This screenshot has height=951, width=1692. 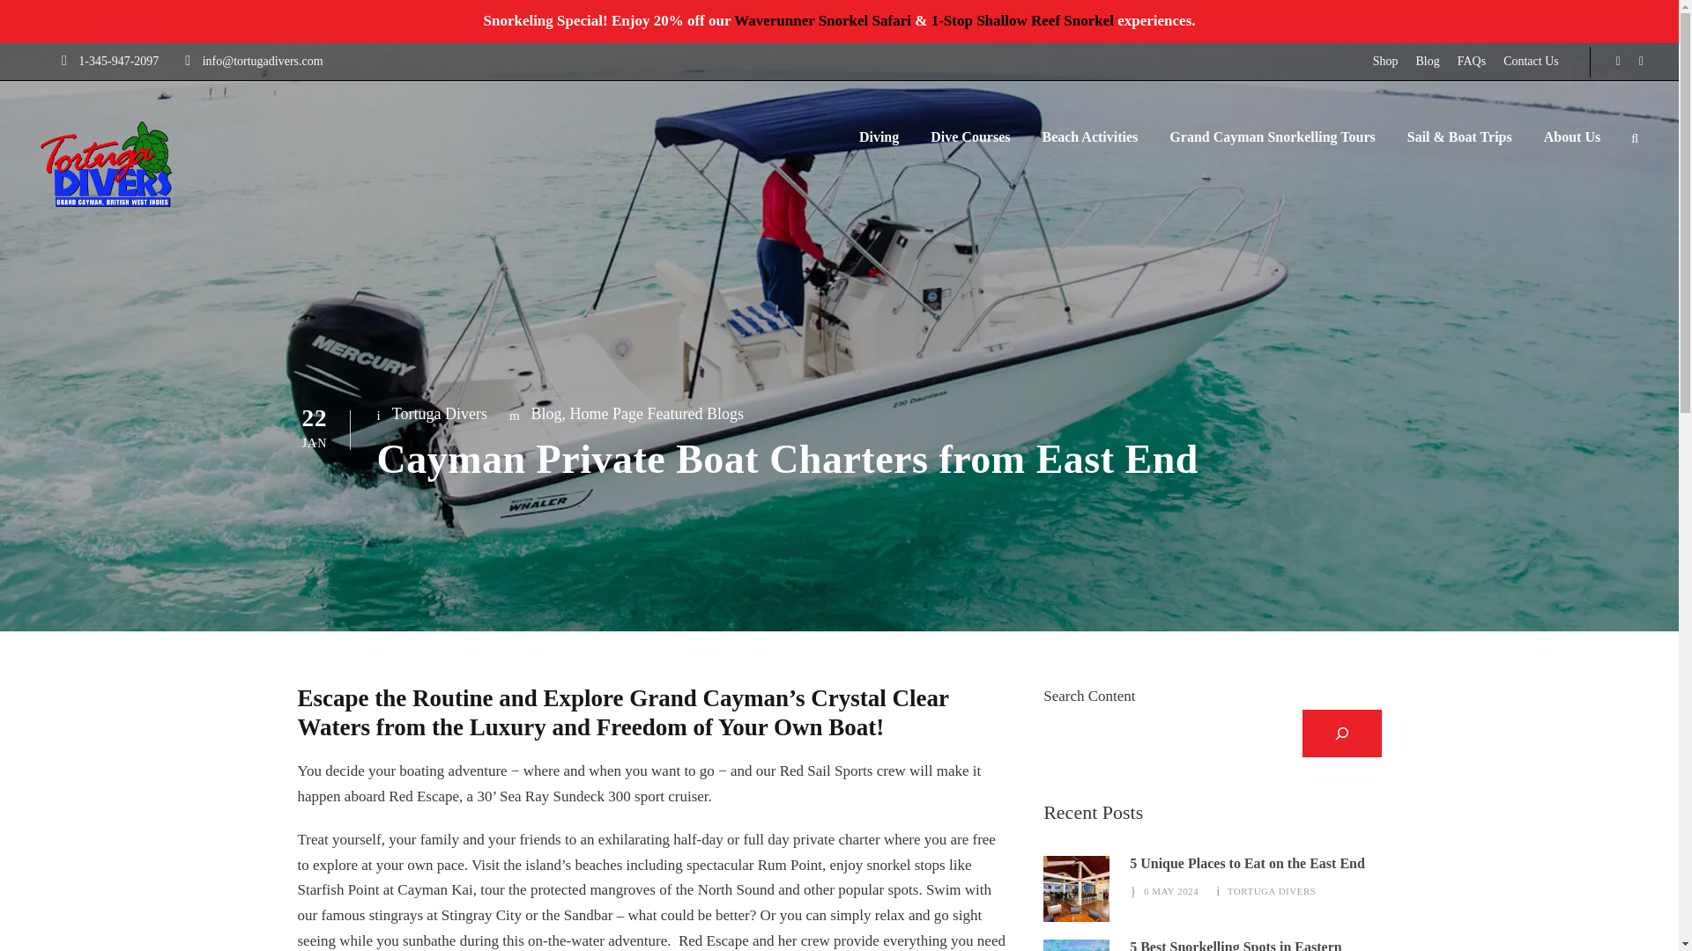 I want to click on Beach Activities, so click(x=1089, y=145).